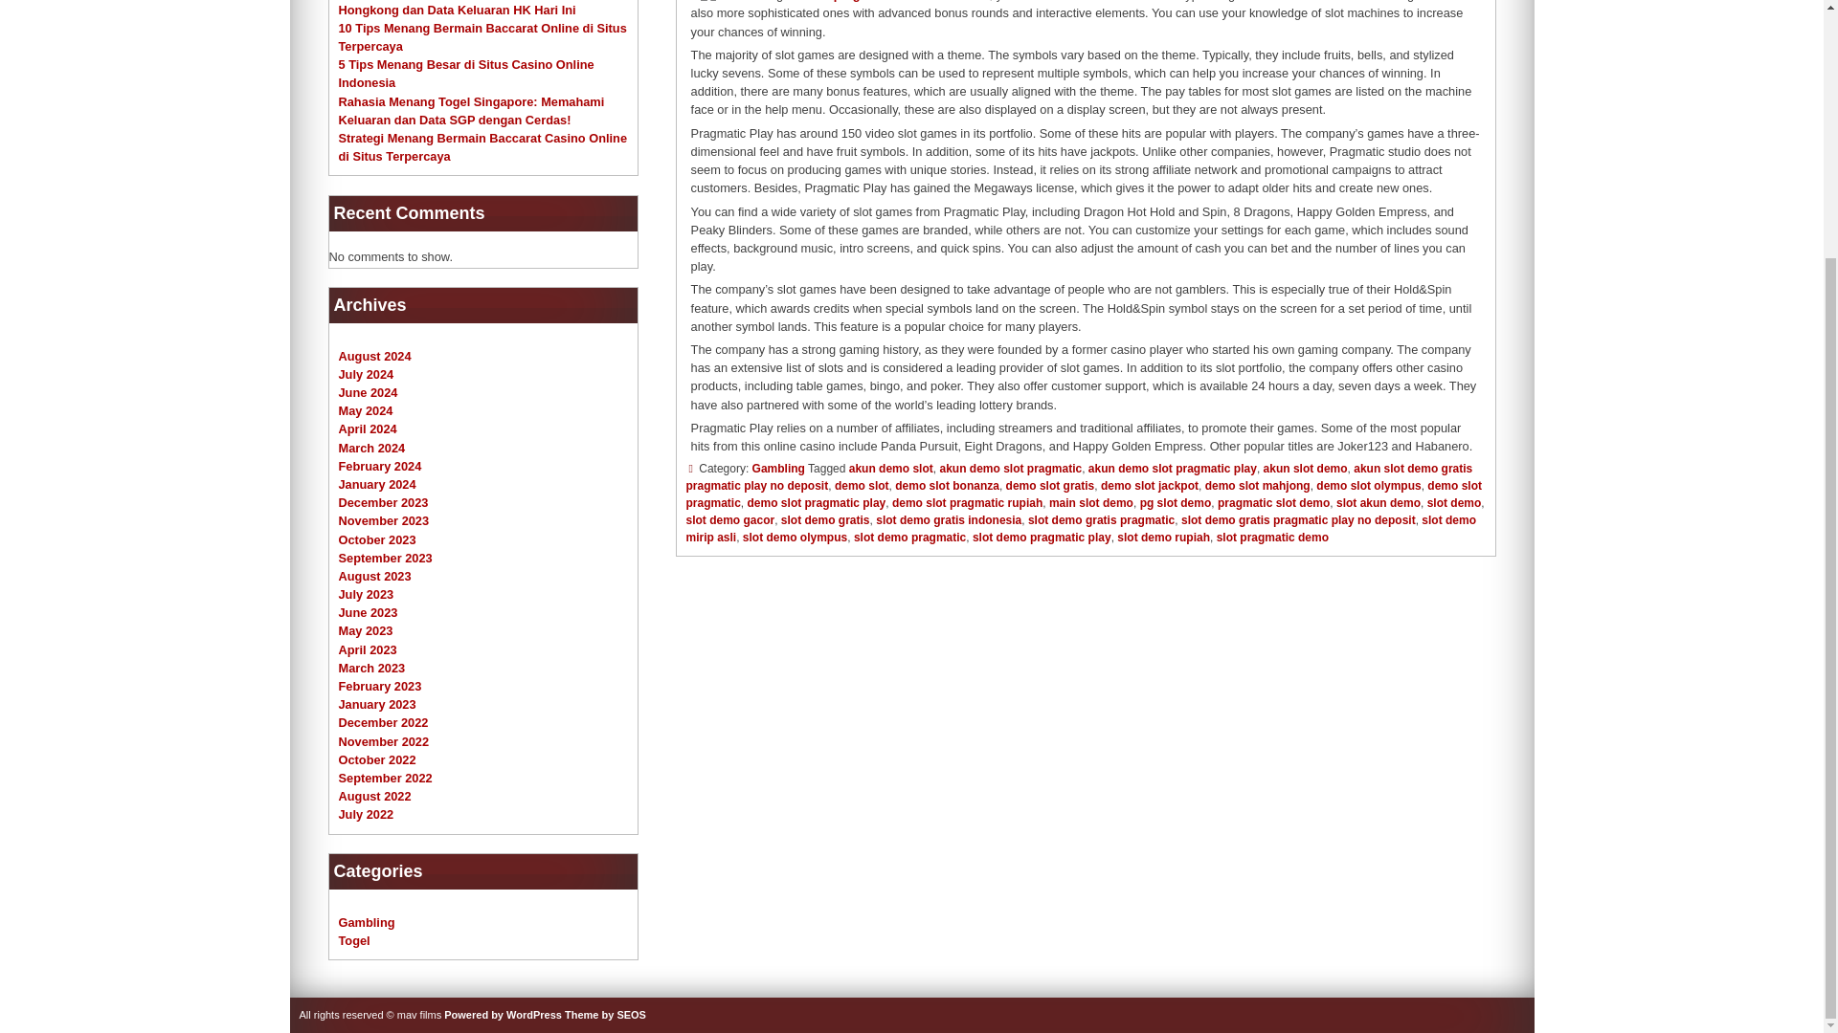 This screenshot has height=1033, width=1838. What do you see at coordinates (862, 486) in the screenshot?
I see `demo slot` at bounding box center [862, 486].